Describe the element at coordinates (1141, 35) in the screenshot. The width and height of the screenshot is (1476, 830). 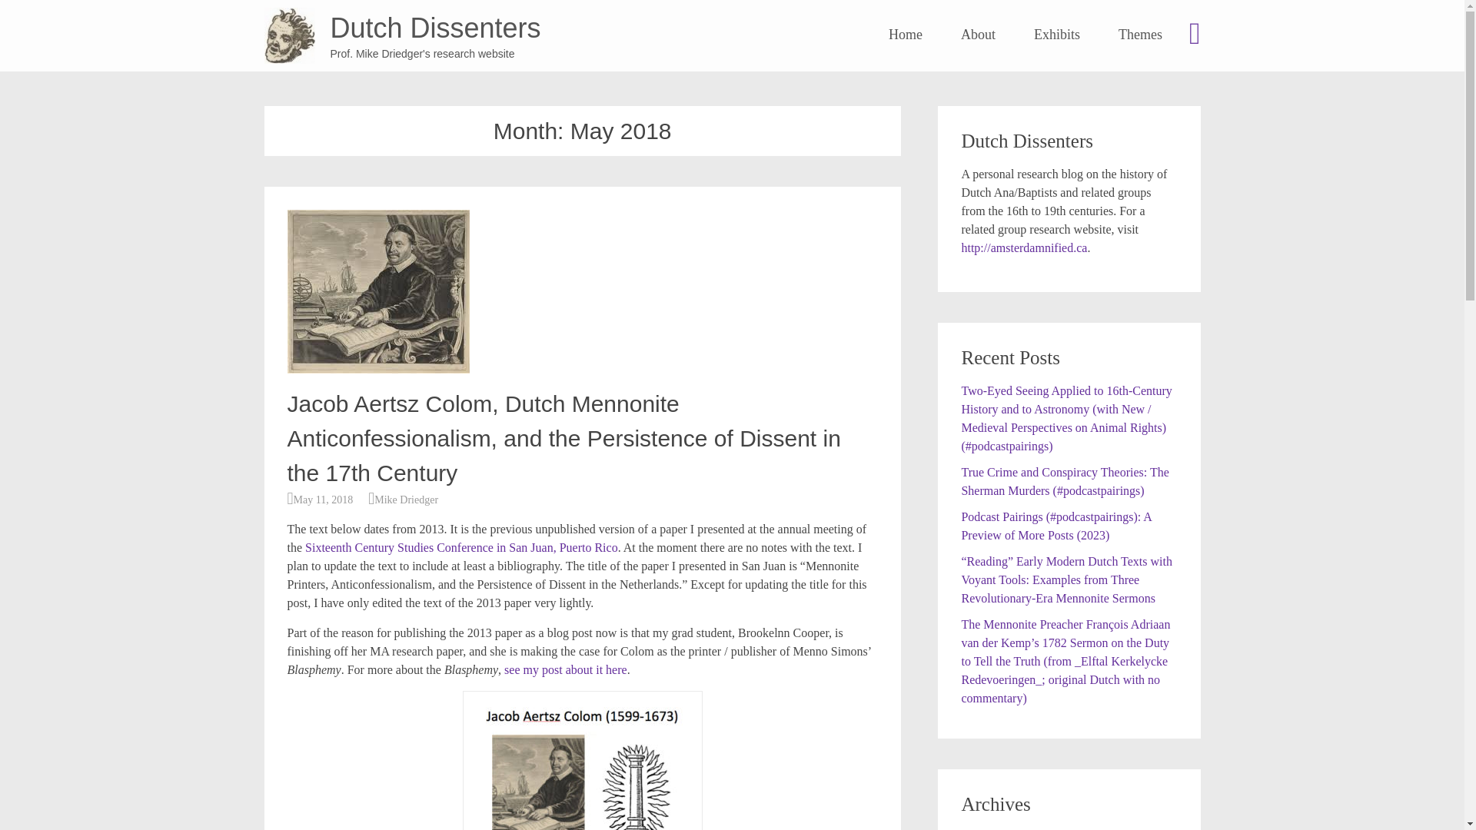
I see `Themes` at that location.